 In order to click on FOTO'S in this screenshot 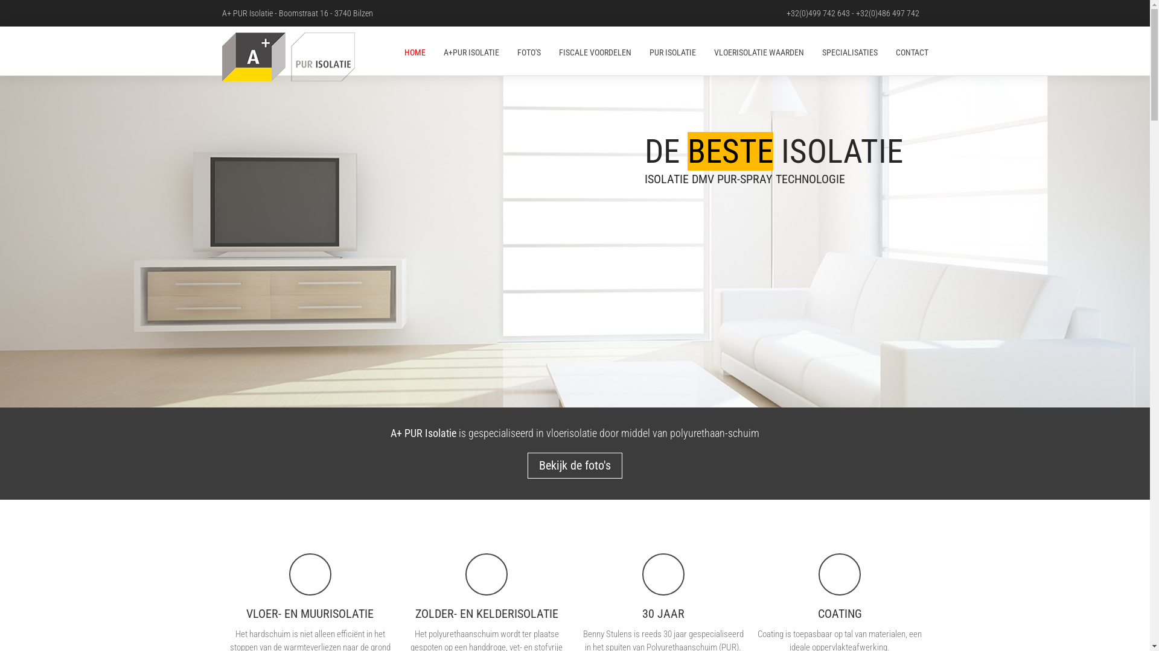, I will do `click(529, 51)`.